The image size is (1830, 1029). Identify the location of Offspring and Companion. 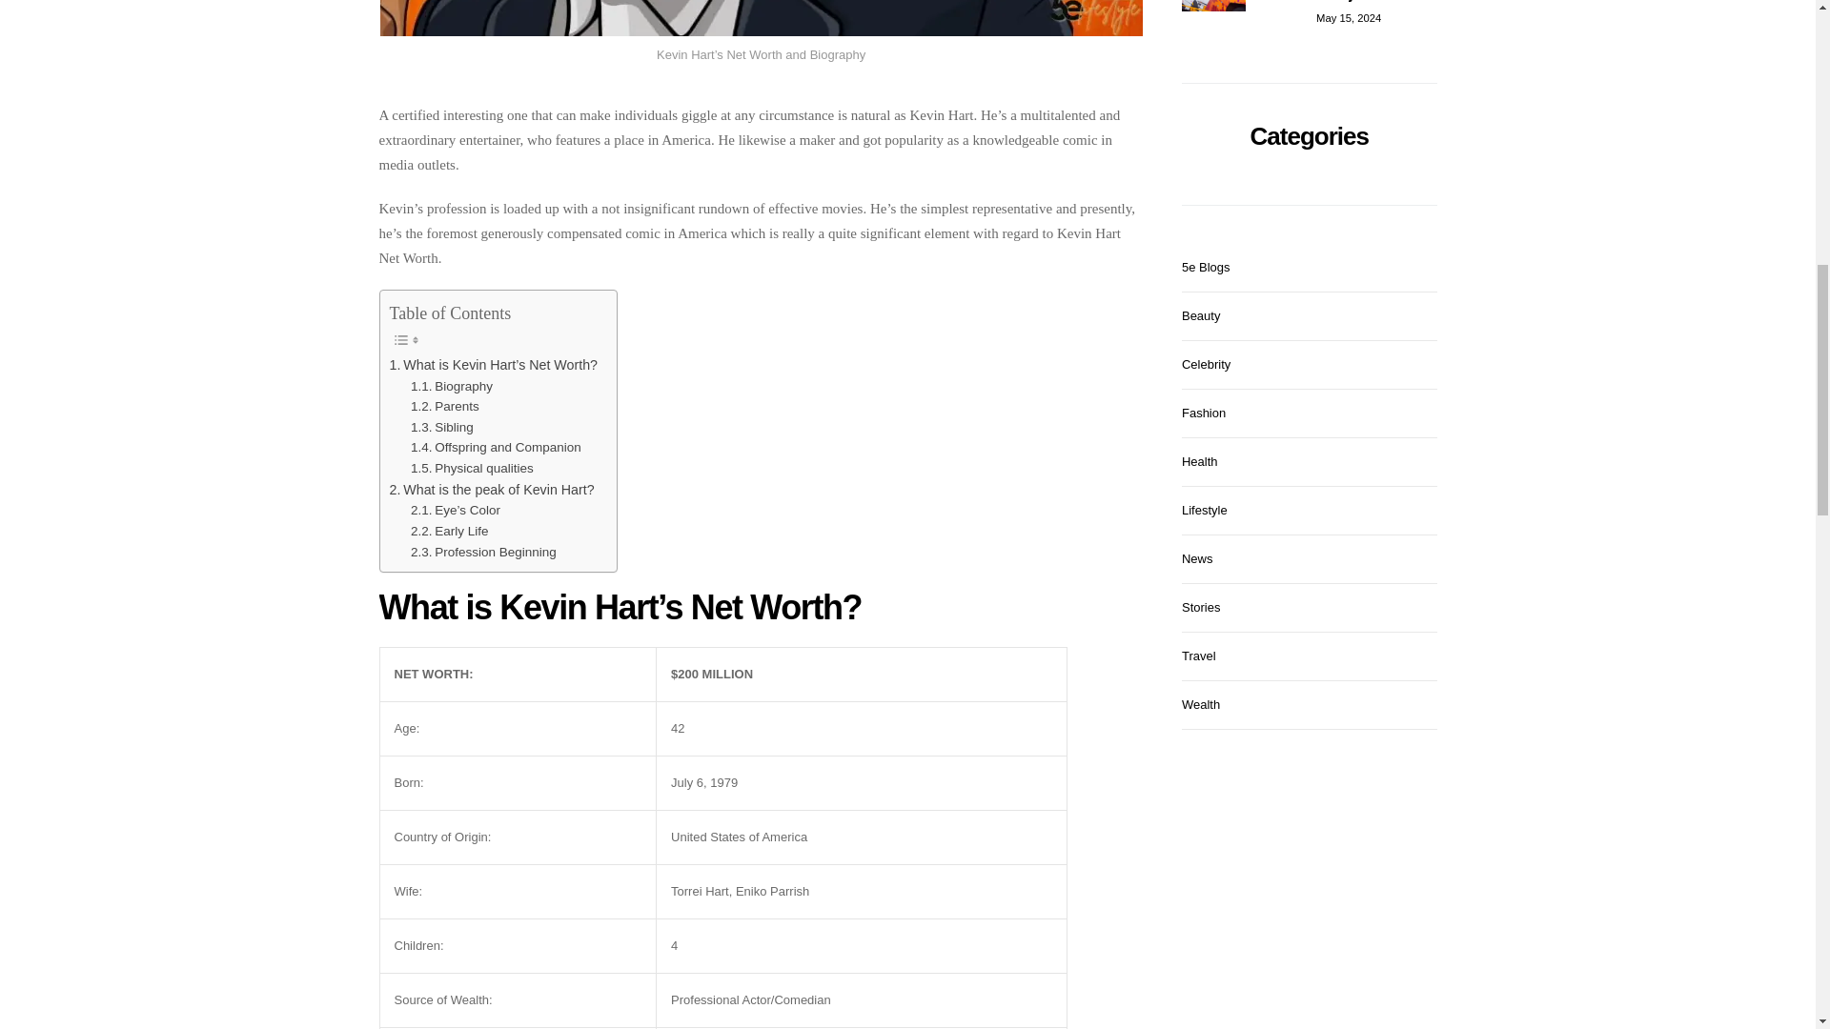
(496, 448).